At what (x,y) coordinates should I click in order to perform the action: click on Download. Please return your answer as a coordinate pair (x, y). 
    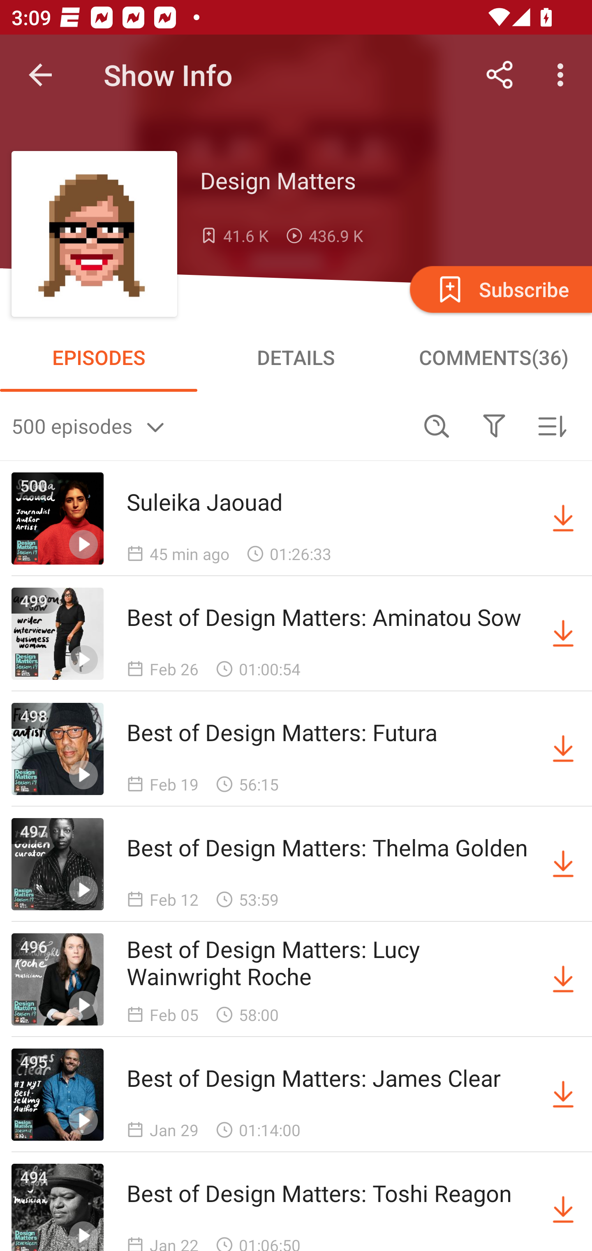
    Looking at the image, I should click on (563, 633).